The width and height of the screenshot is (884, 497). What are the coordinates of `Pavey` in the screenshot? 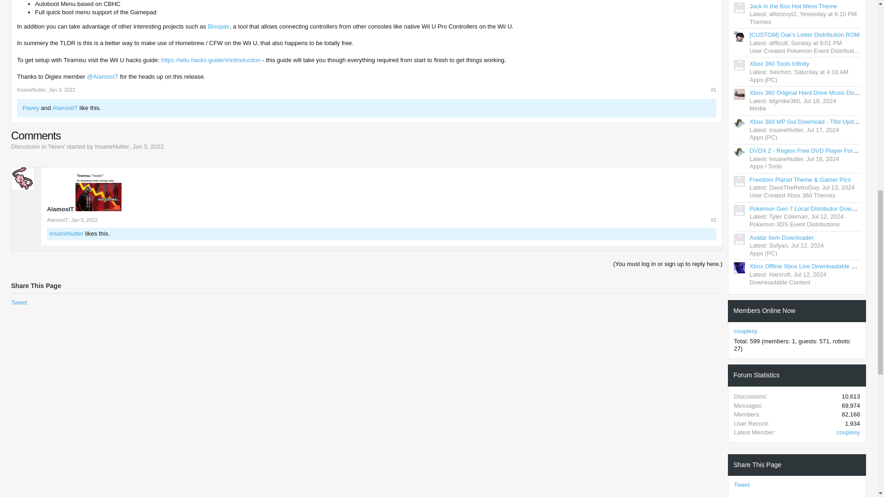 It's located at (30, 107).